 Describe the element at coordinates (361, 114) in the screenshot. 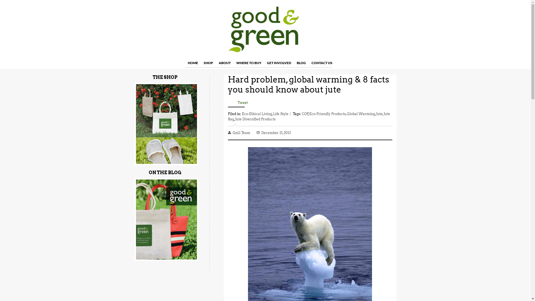

I see `Global Warming` at that location.